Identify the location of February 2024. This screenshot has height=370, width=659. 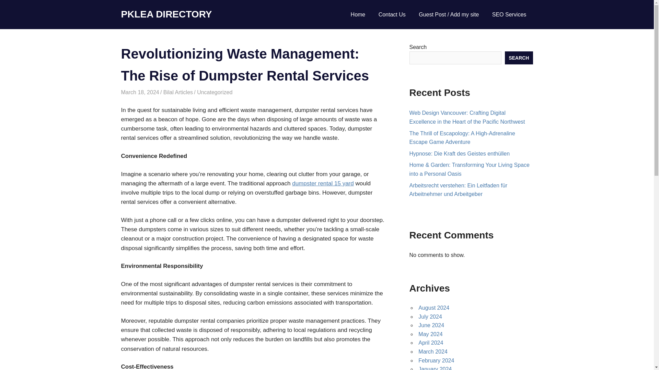
(436, 360).